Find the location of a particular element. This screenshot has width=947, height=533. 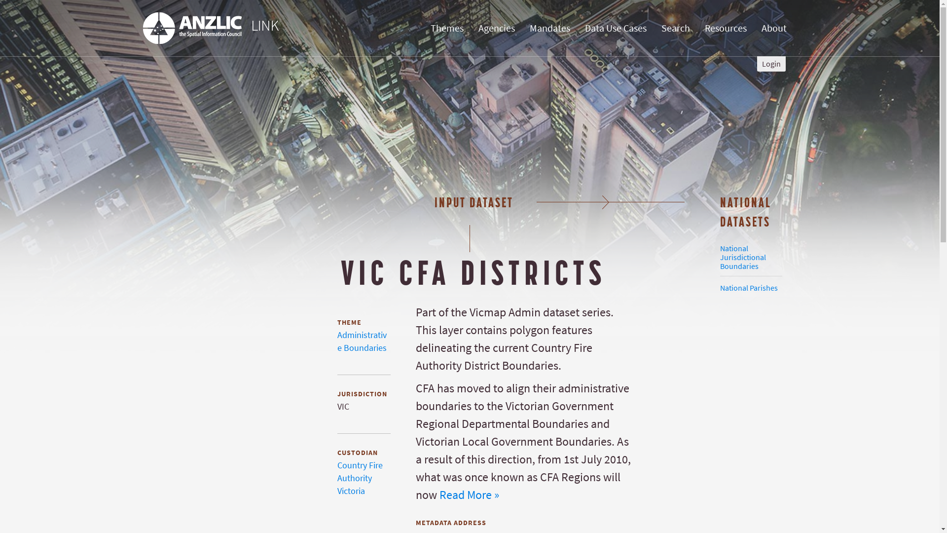

About is located at coordinates (774, 29).